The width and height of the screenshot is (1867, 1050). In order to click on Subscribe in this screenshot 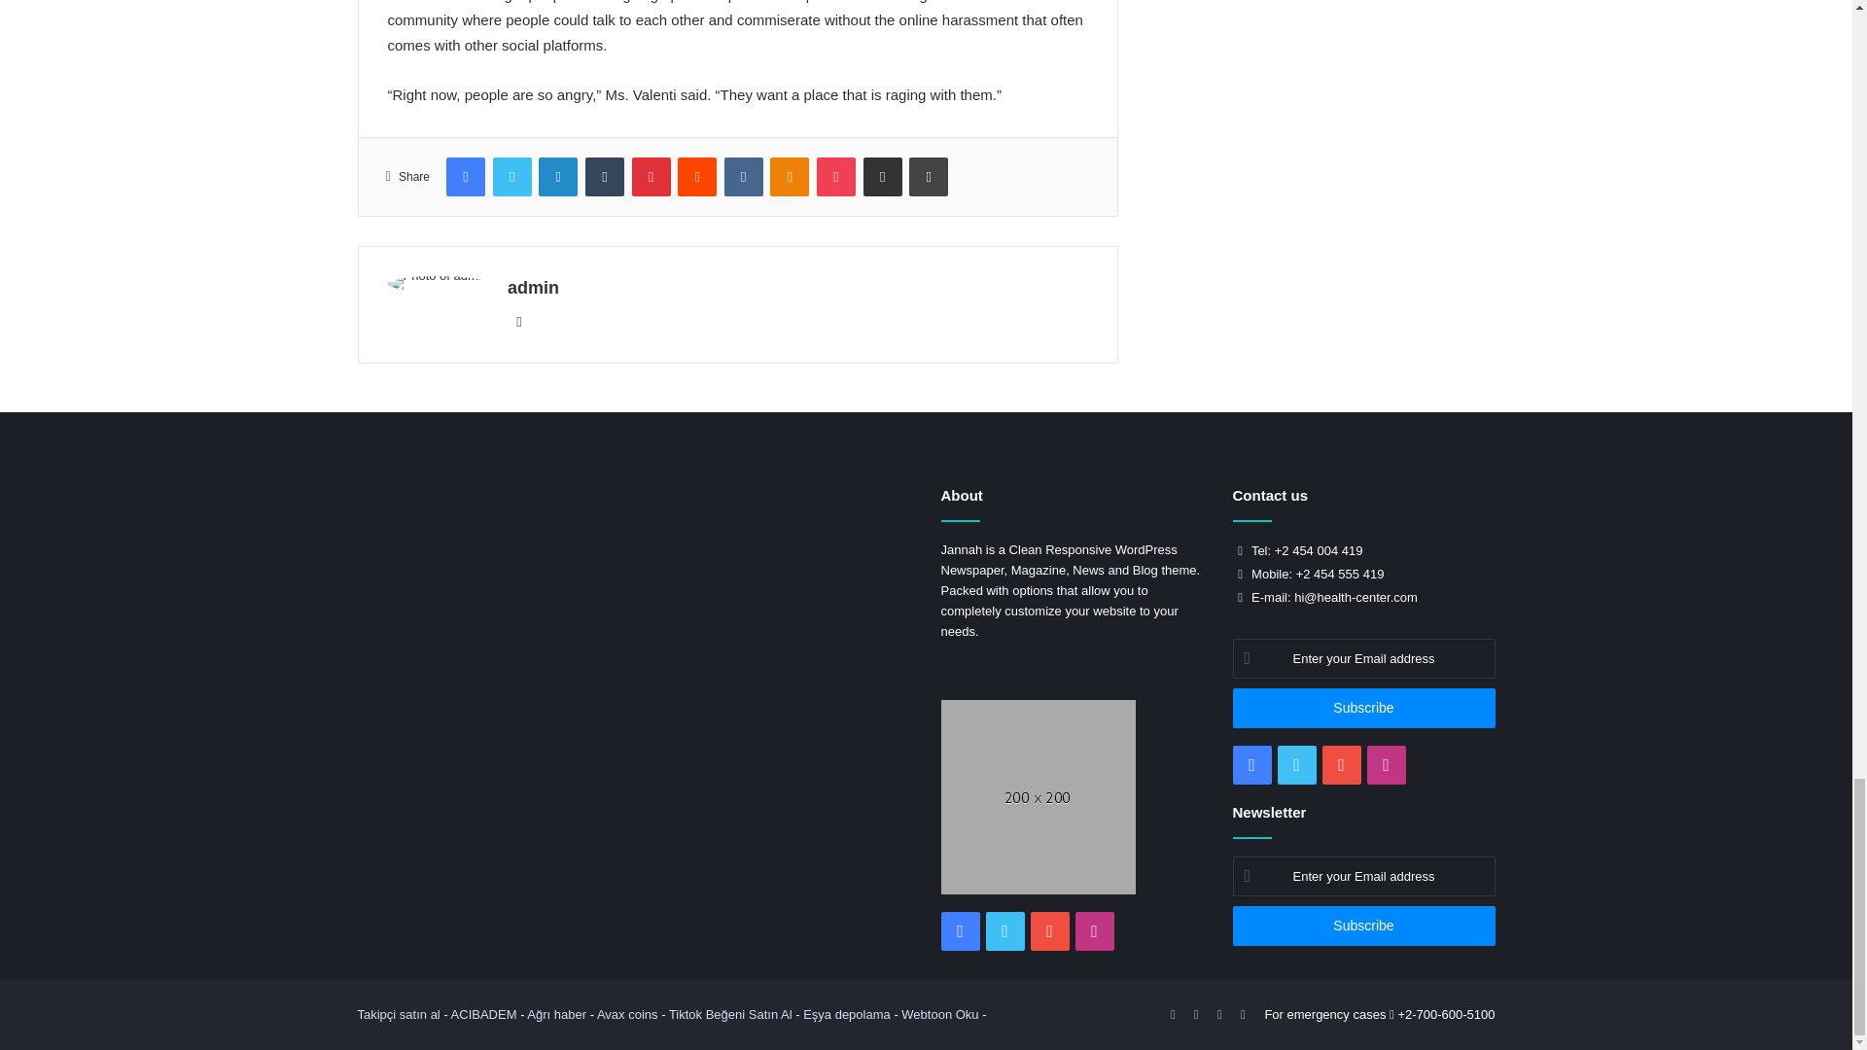, I will do `click(1363, 708)`.